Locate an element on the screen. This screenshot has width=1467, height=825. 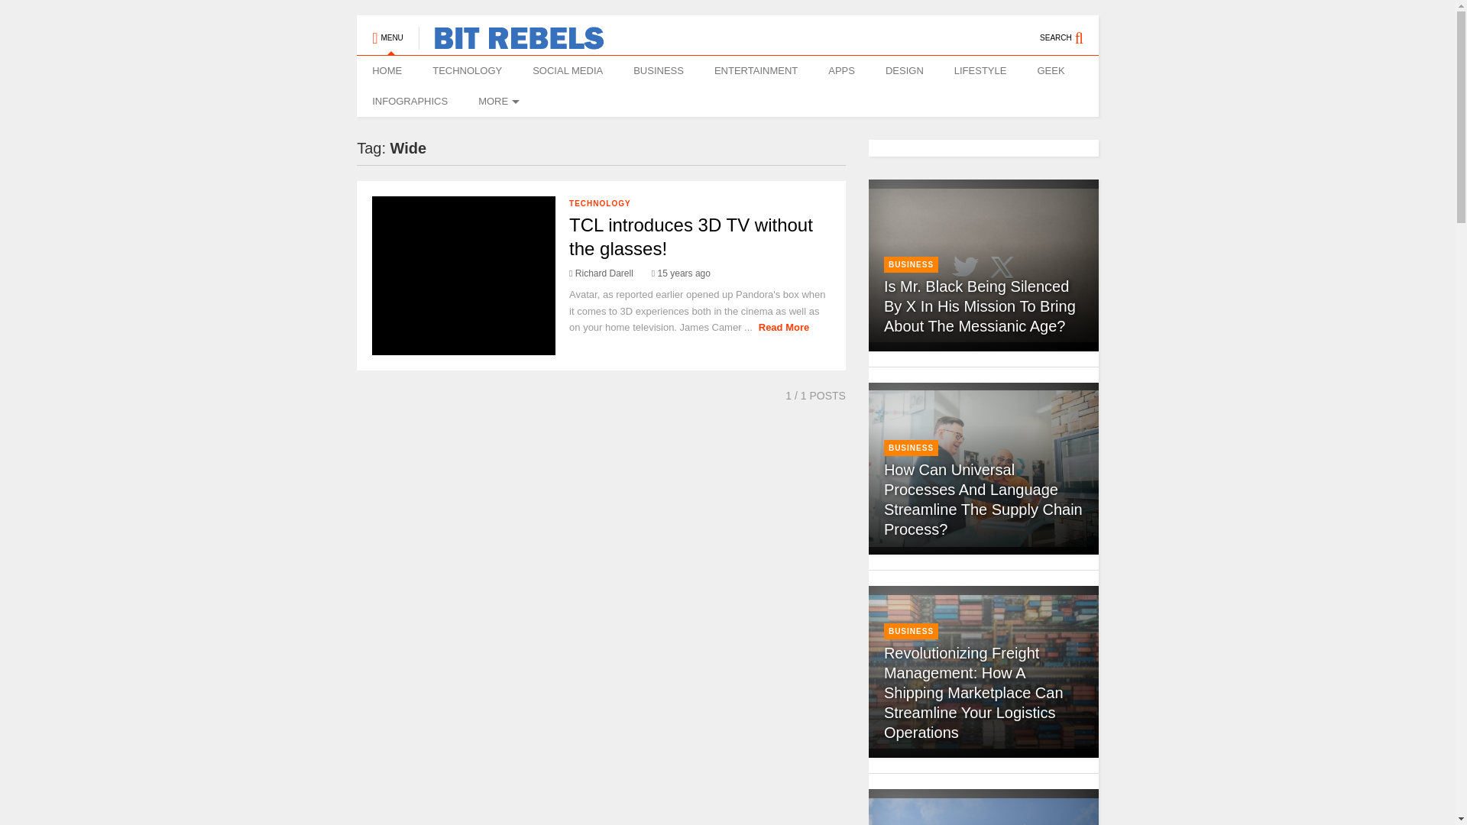
ENTERTAINMENT is located at coordinates (756, 71).